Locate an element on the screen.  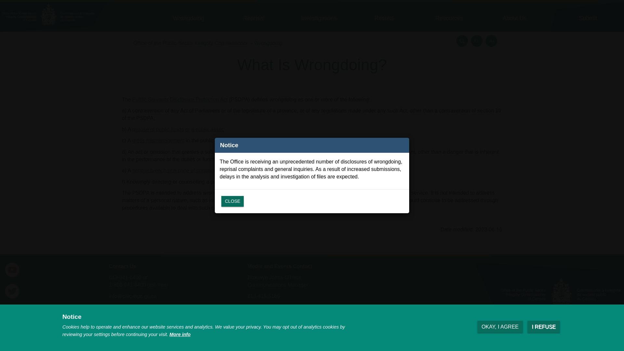
Twitter Account is located at coordinates (12, 292).